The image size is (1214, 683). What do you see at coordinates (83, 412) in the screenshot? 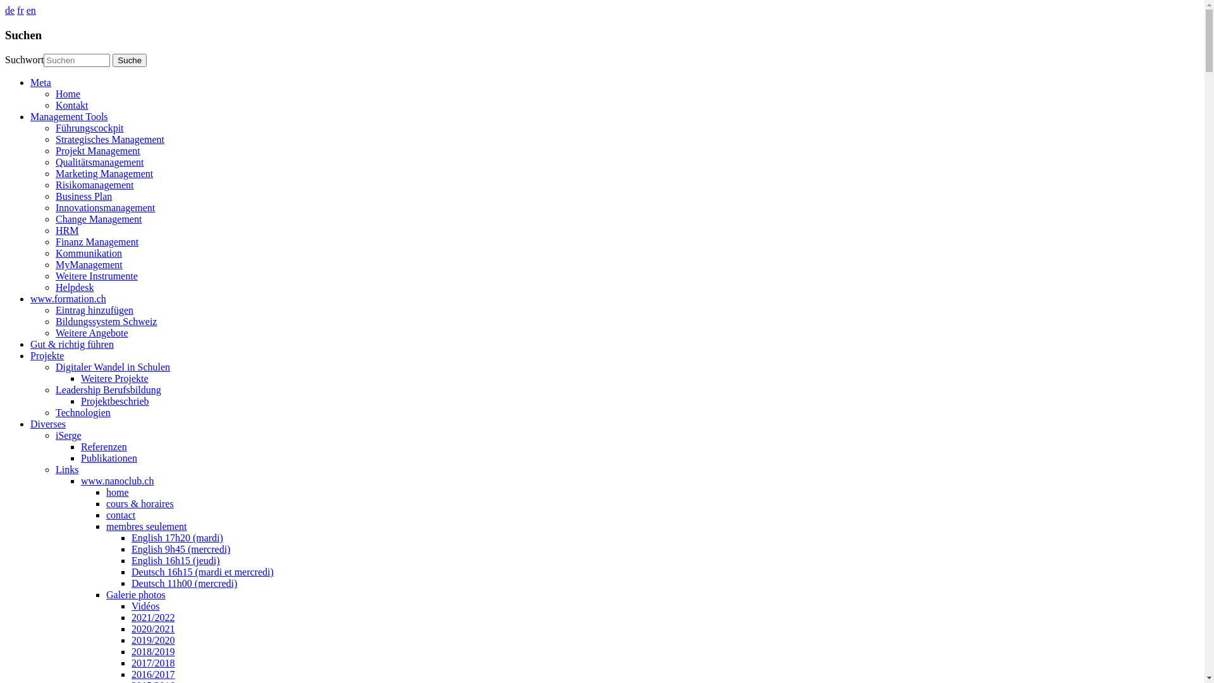
I see `Technologien` at bounding box center [83, 412].